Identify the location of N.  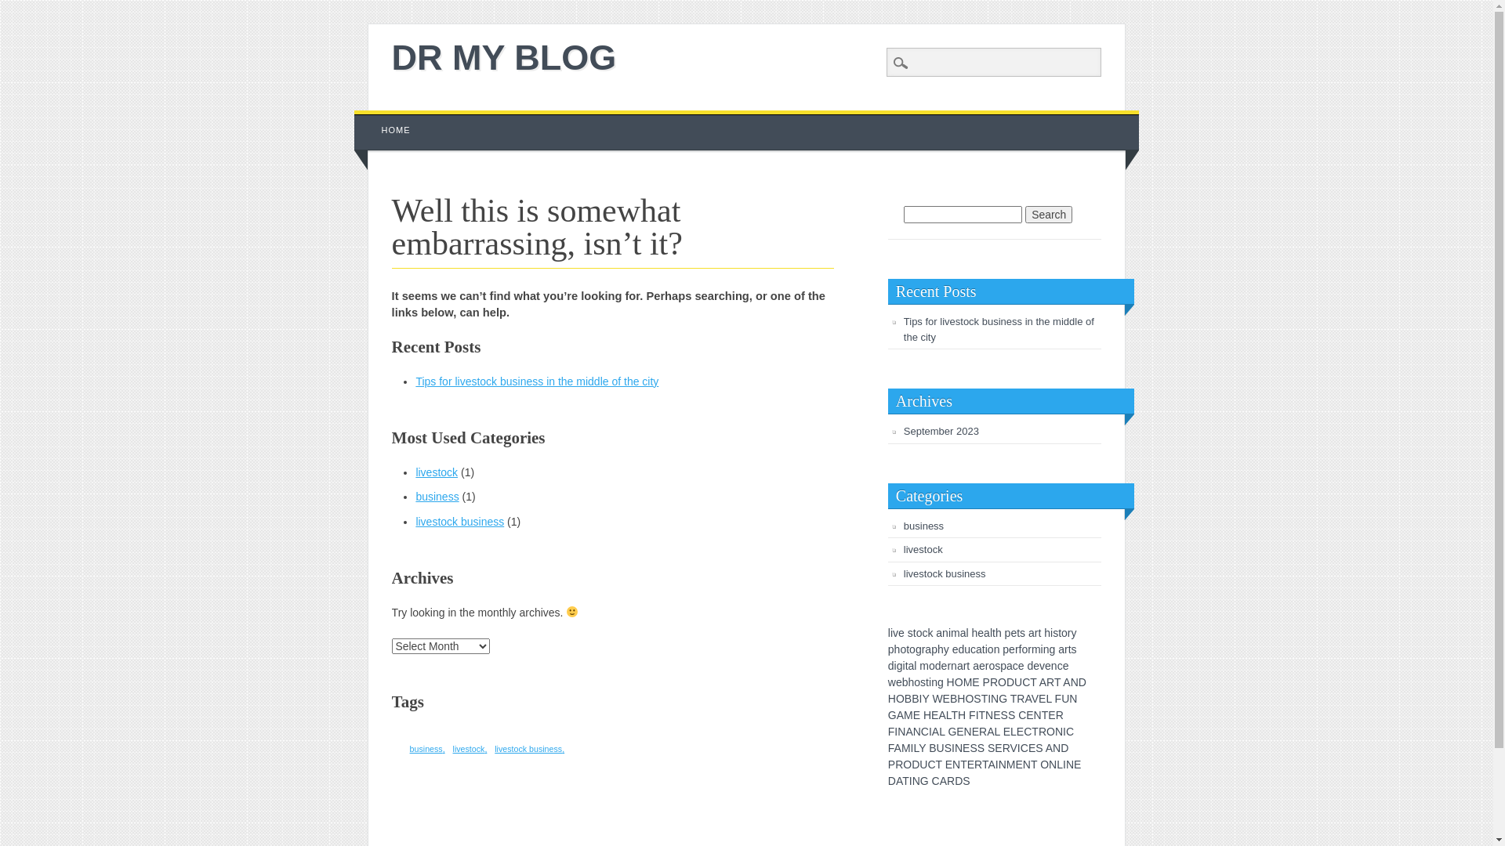
(1053, 765).